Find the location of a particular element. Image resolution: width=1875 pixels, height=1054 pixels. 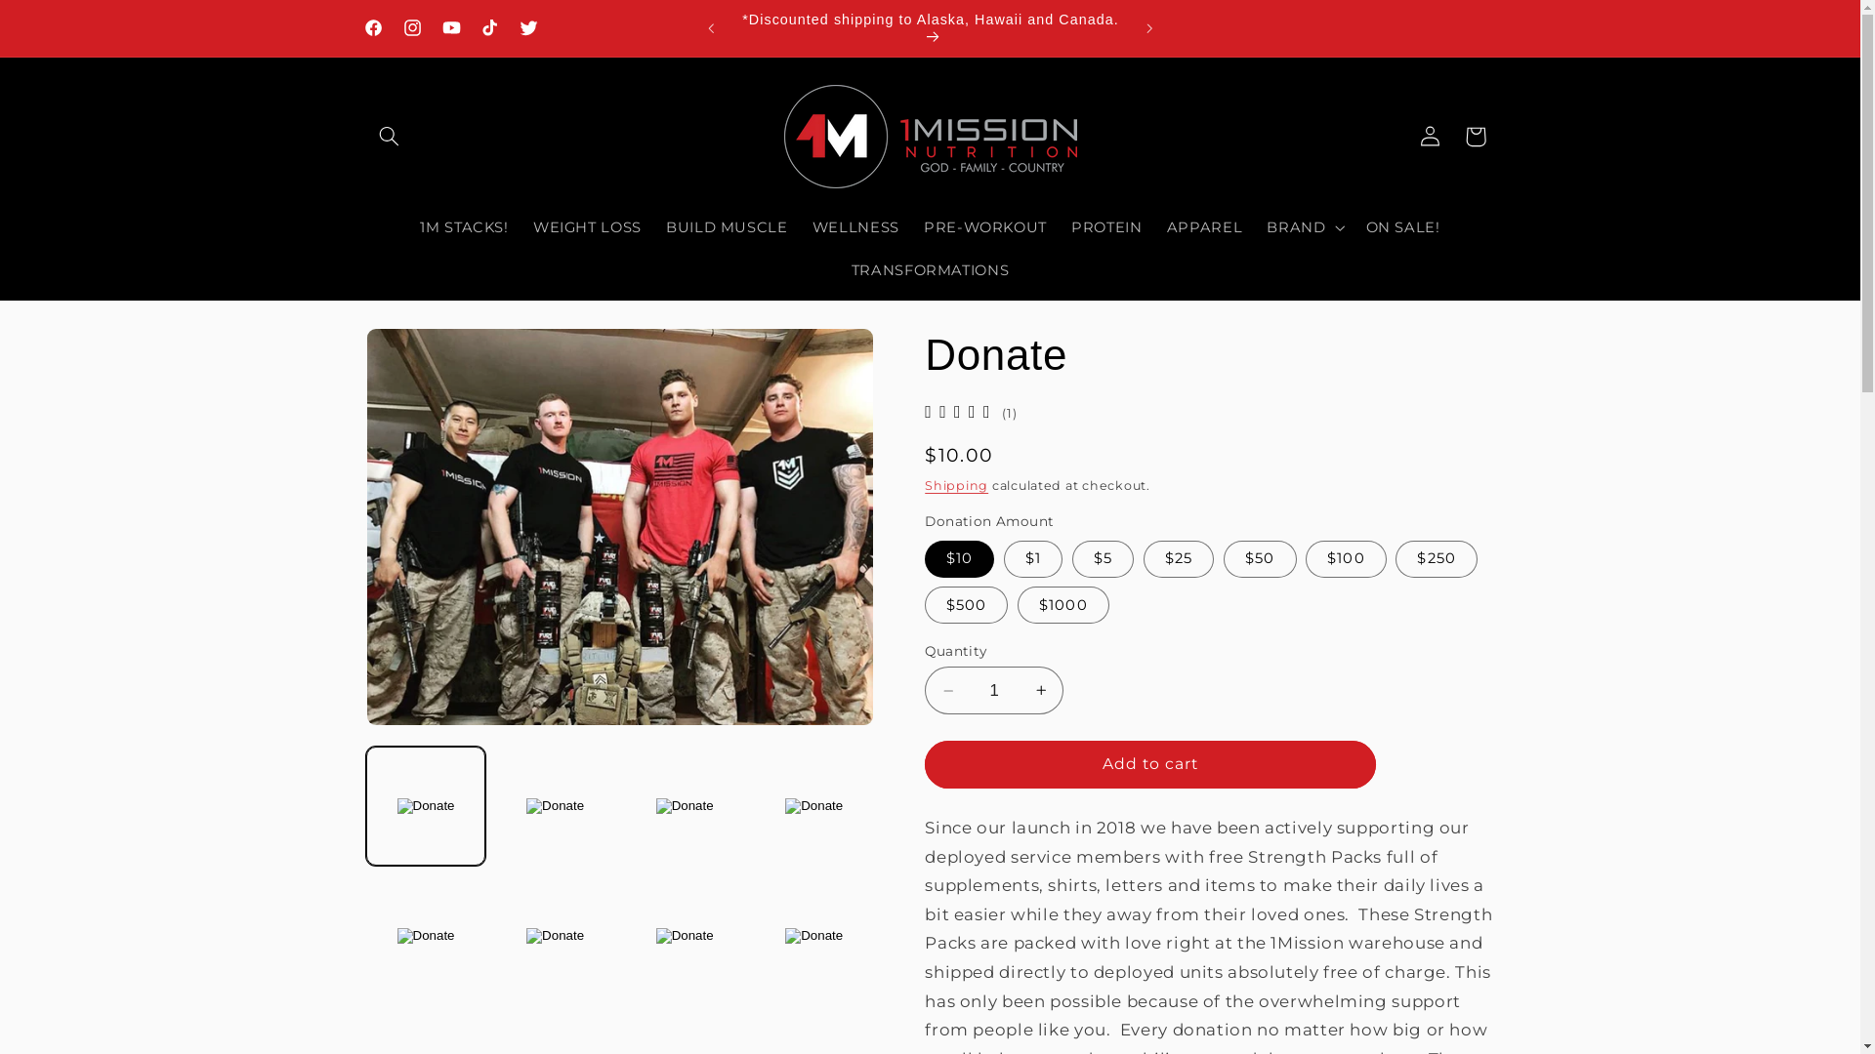

Facebook is located at coordinates (373, 28).